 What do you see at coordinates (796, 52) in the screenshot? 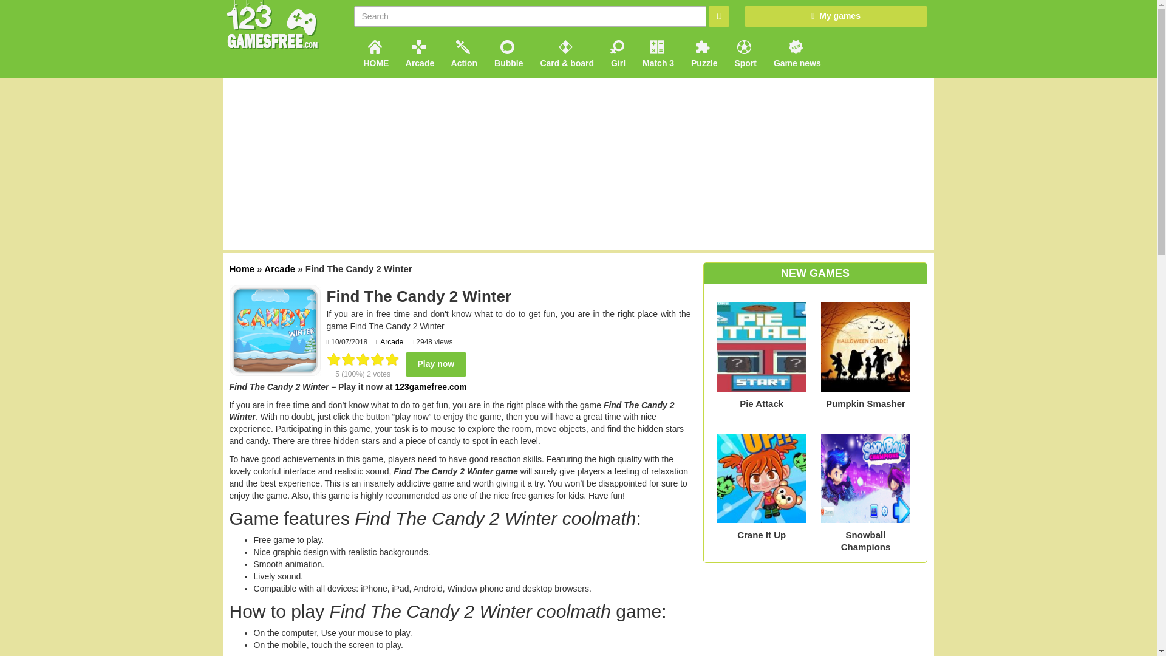
I see `Game news` at bounding box center [796, 52].